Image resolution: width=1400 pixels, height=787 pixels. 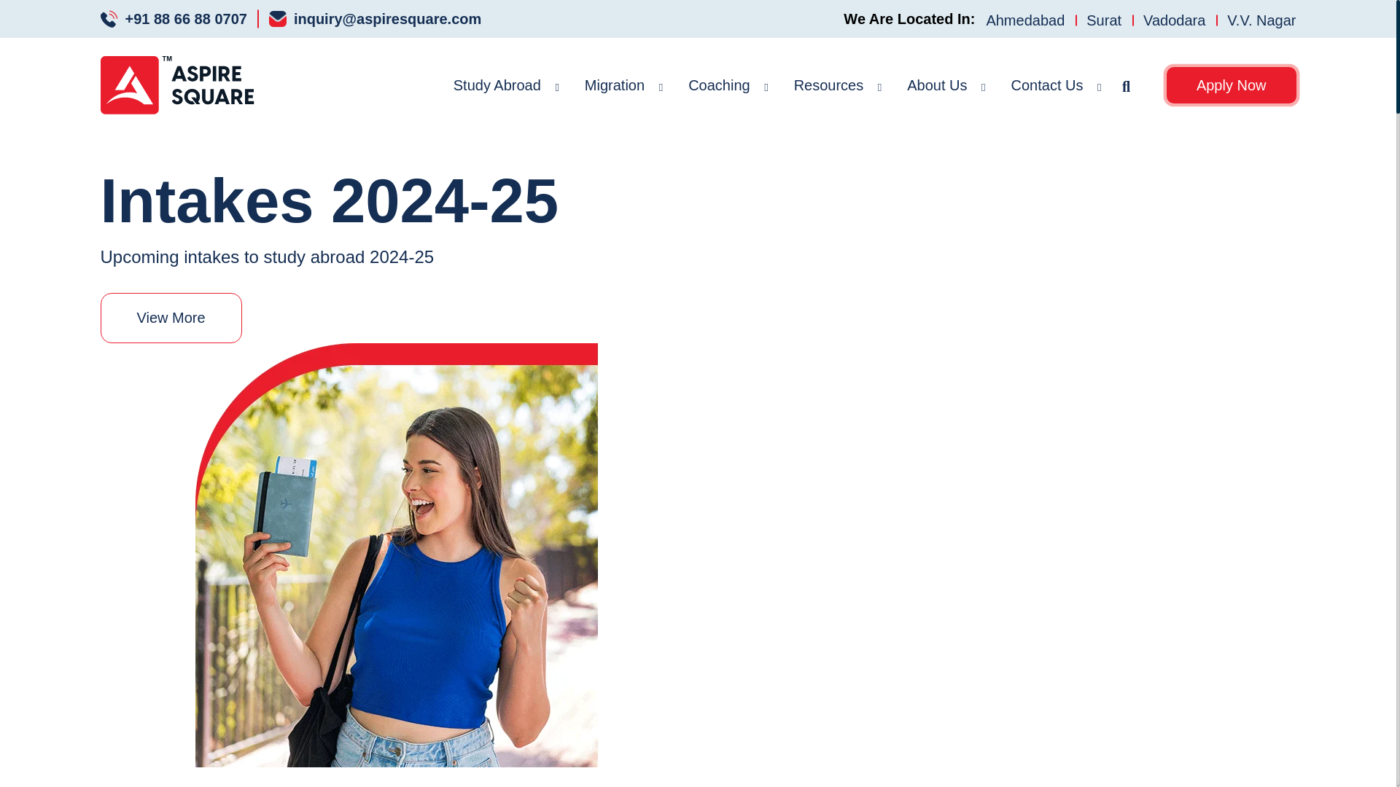 What do you see at coordinates (1174, 19) in the screenshot?
I see `Vadodara` at bounding box center [1174, 19].